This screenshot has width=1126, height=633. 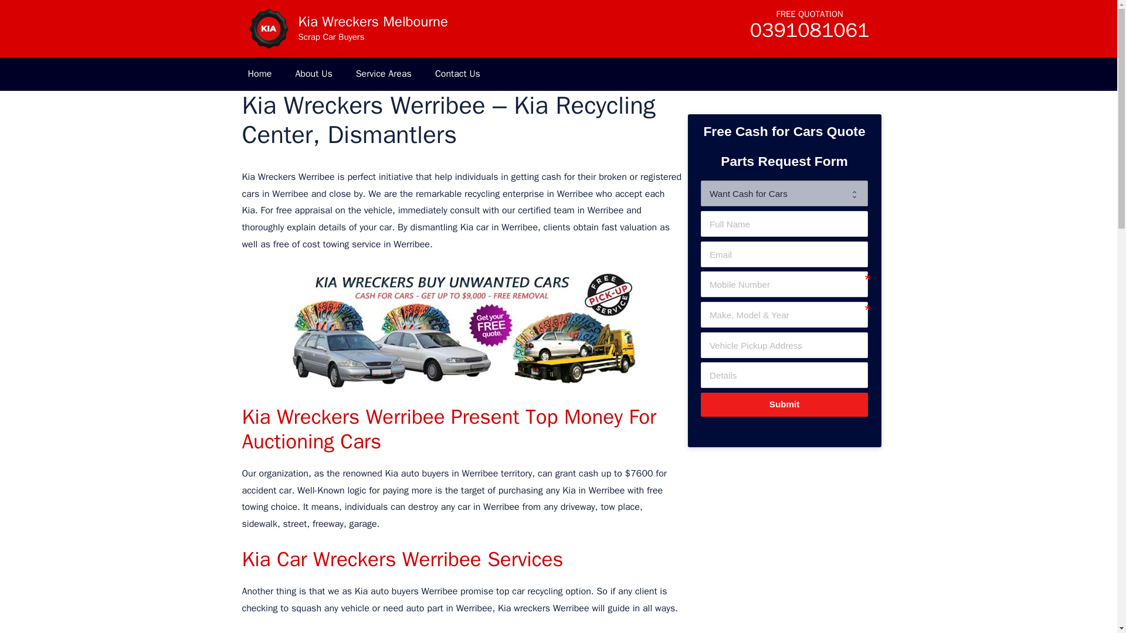 What do you see at coordinates (384, 74) in the screenshot?
I see `Service Areas` at bounding box center [384, 74].